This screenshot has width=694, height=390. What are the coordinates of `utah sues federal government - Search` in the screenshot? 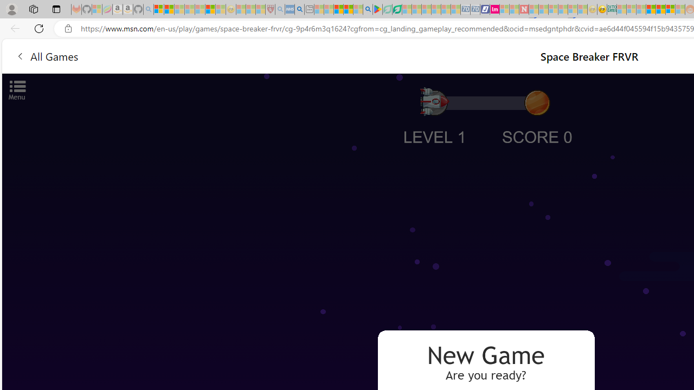 It's located at (299, 10).